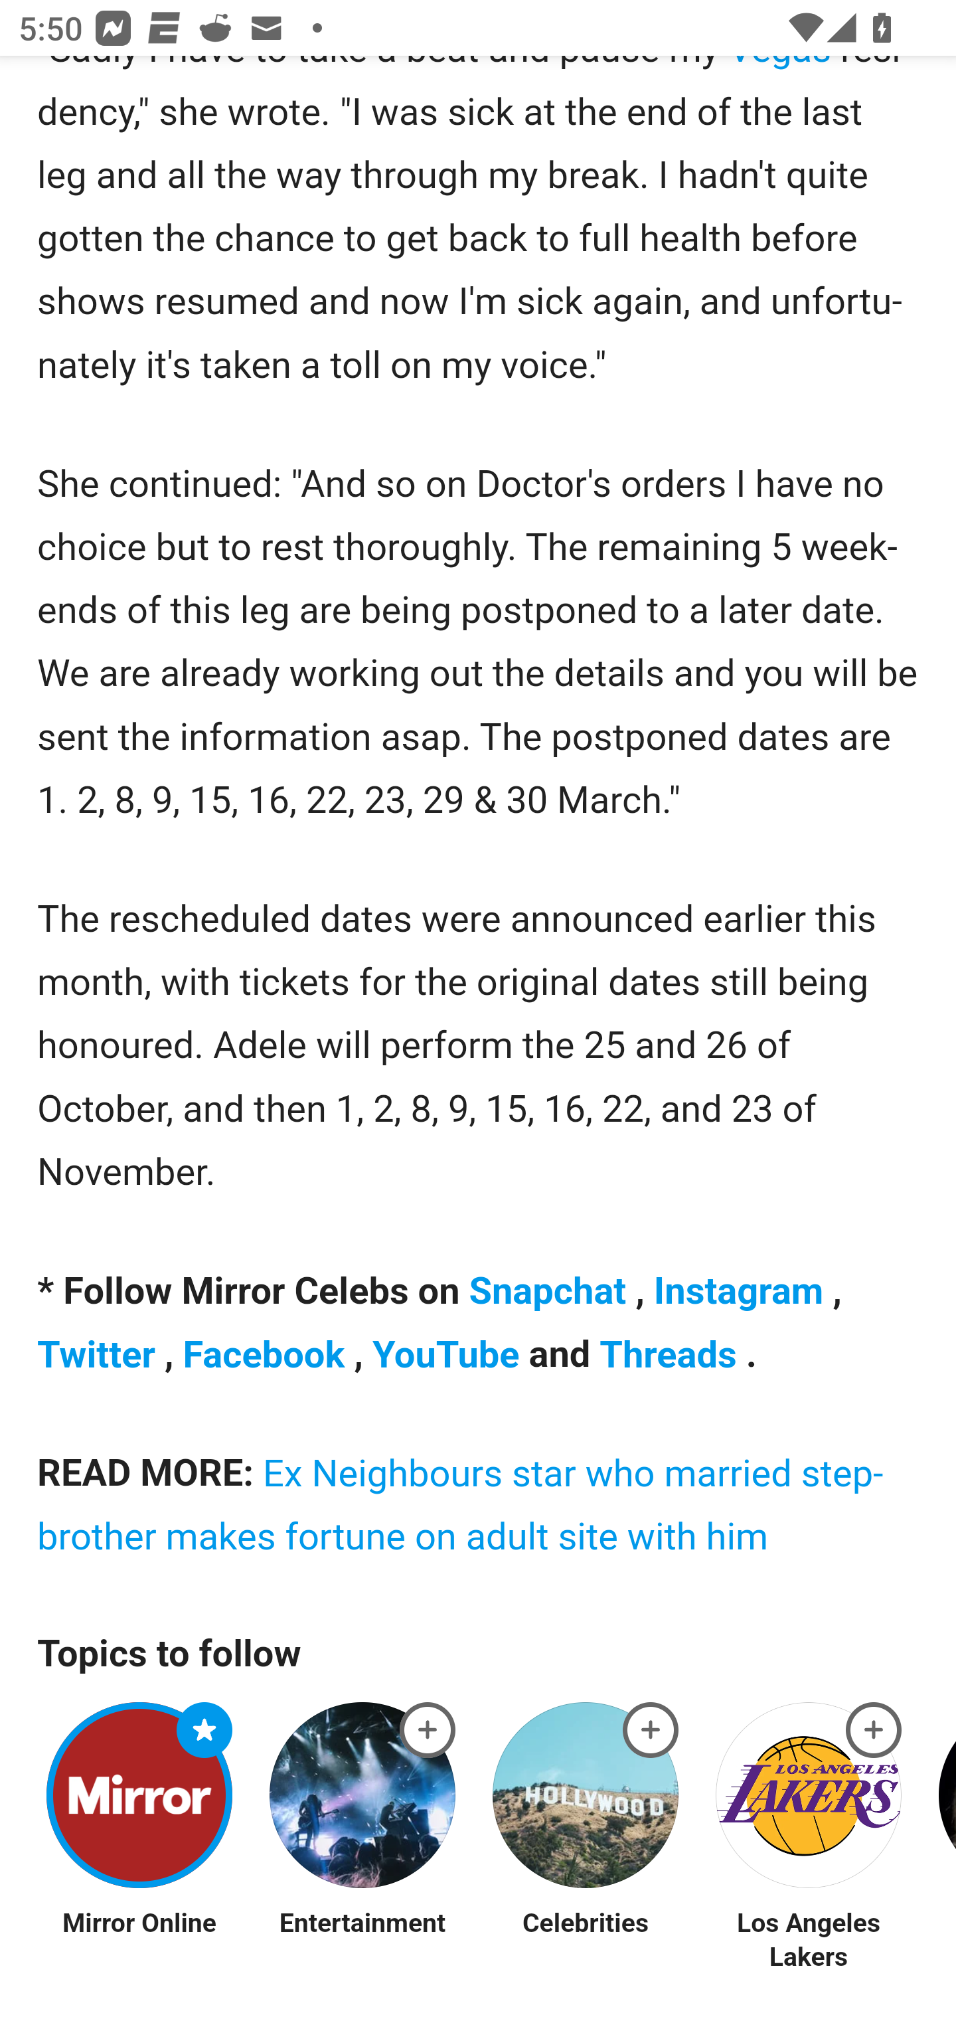  Describe the element at coordinates (139, 1923) in the screenshot. I see `Mirror Online` at that location.